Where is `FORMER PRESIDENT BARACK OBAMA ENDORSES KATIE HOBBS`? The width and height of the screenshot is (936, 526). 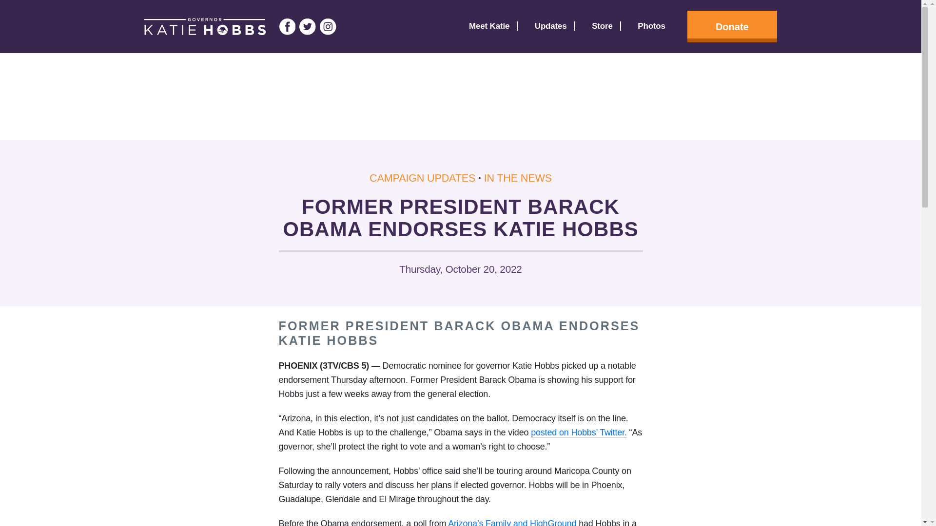 FORMER PRESIDENT BARACK OBAMA ENDORSES KATIE HOBBS is located at coordinates (459, 333).